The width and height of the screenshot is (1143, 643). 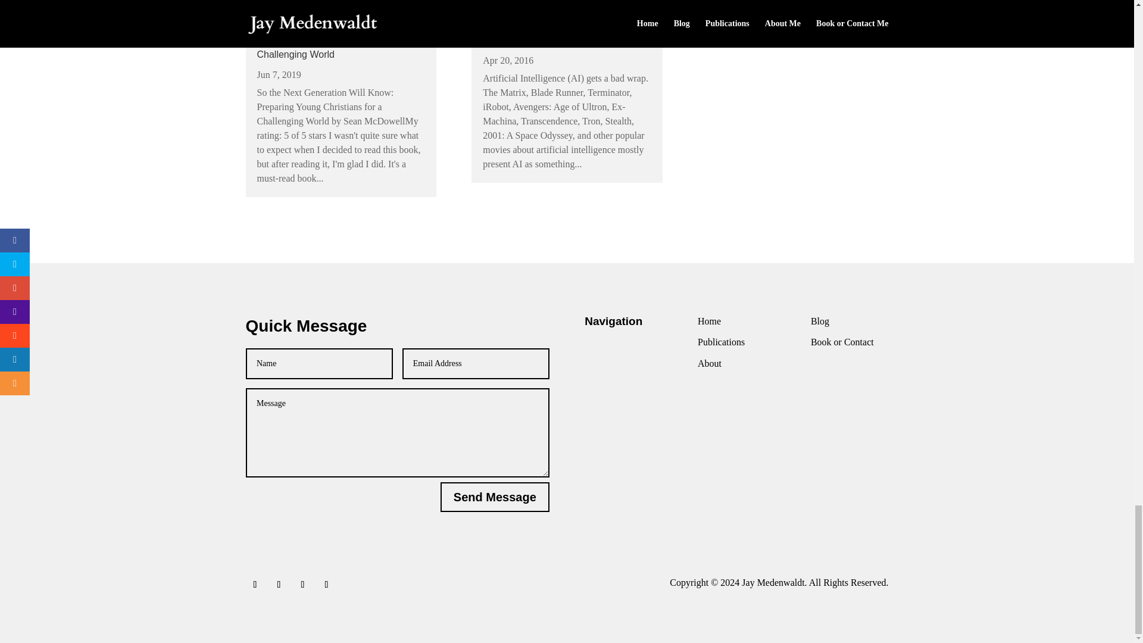 I want to click on Follow on LinkedIn, so click(x=302, y=584).